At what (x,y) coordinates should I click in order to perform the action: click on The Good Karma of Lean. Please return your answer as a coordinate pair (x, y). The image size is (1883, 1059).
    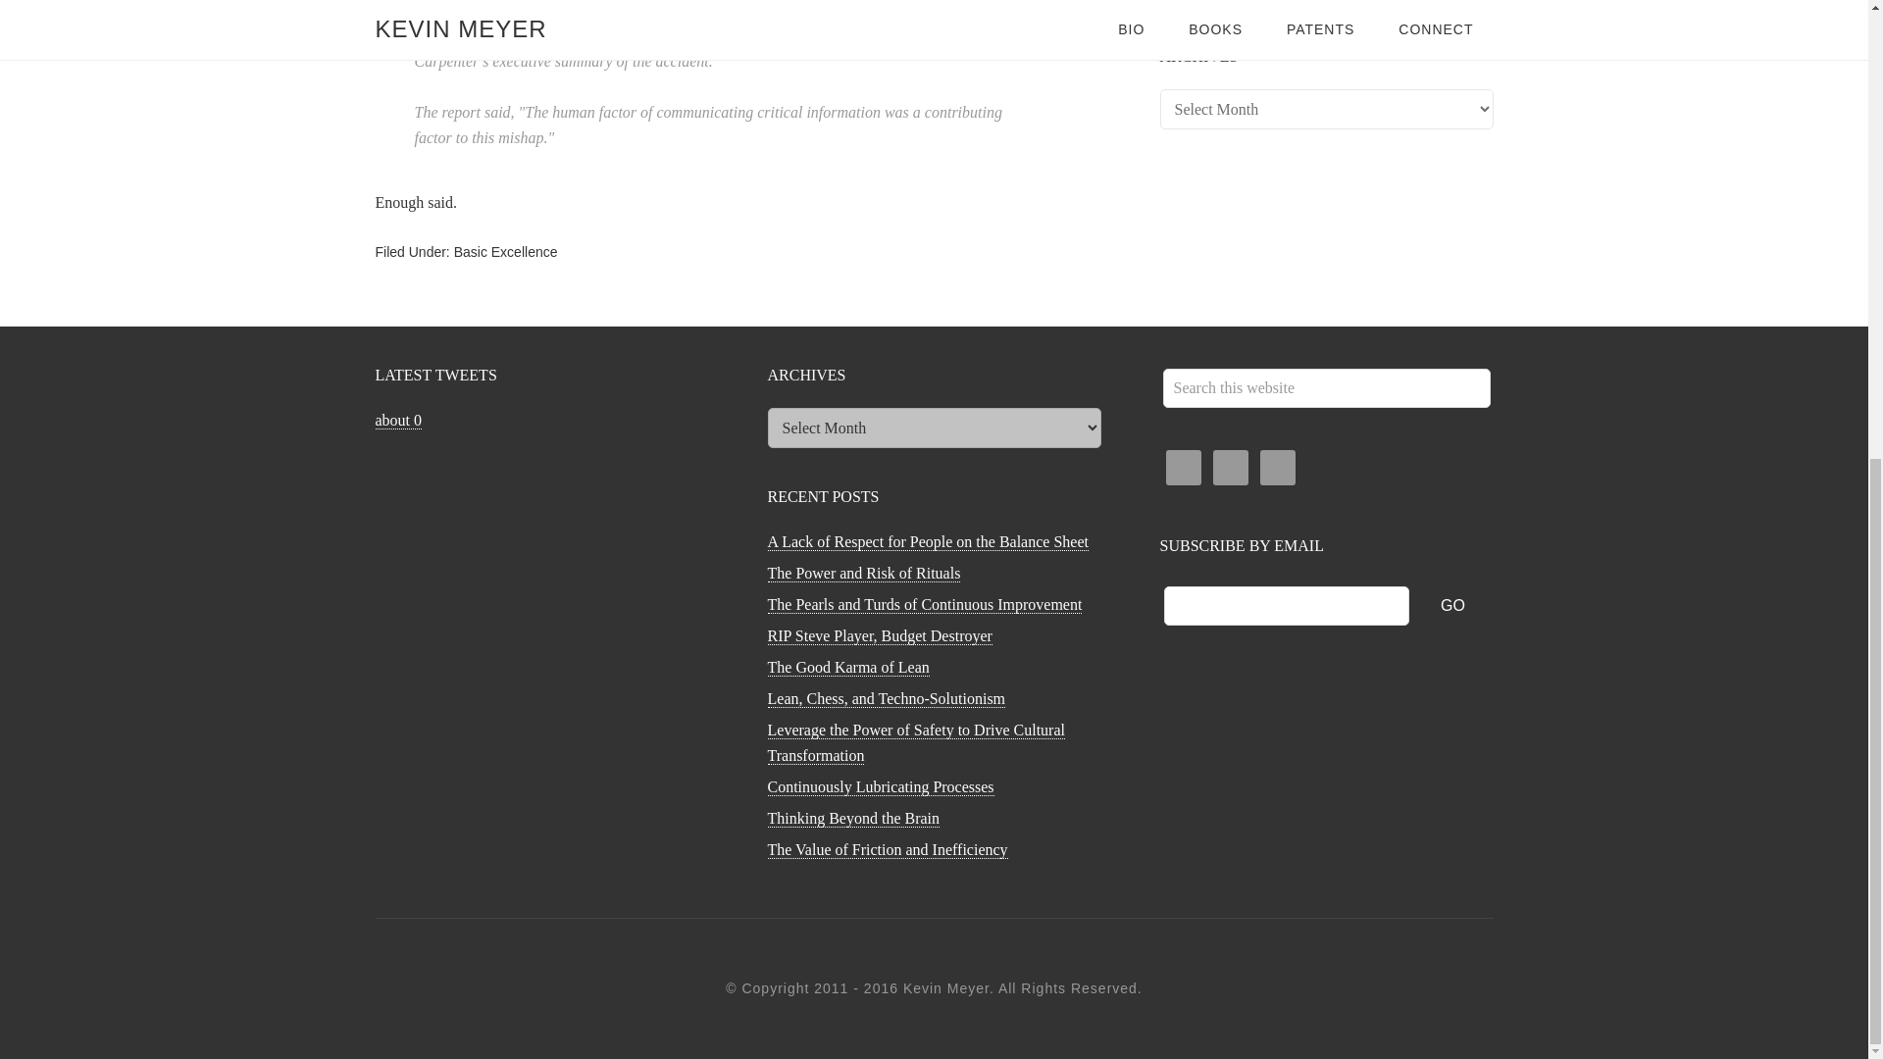
    Looking at the image, I should click on (847, 667).